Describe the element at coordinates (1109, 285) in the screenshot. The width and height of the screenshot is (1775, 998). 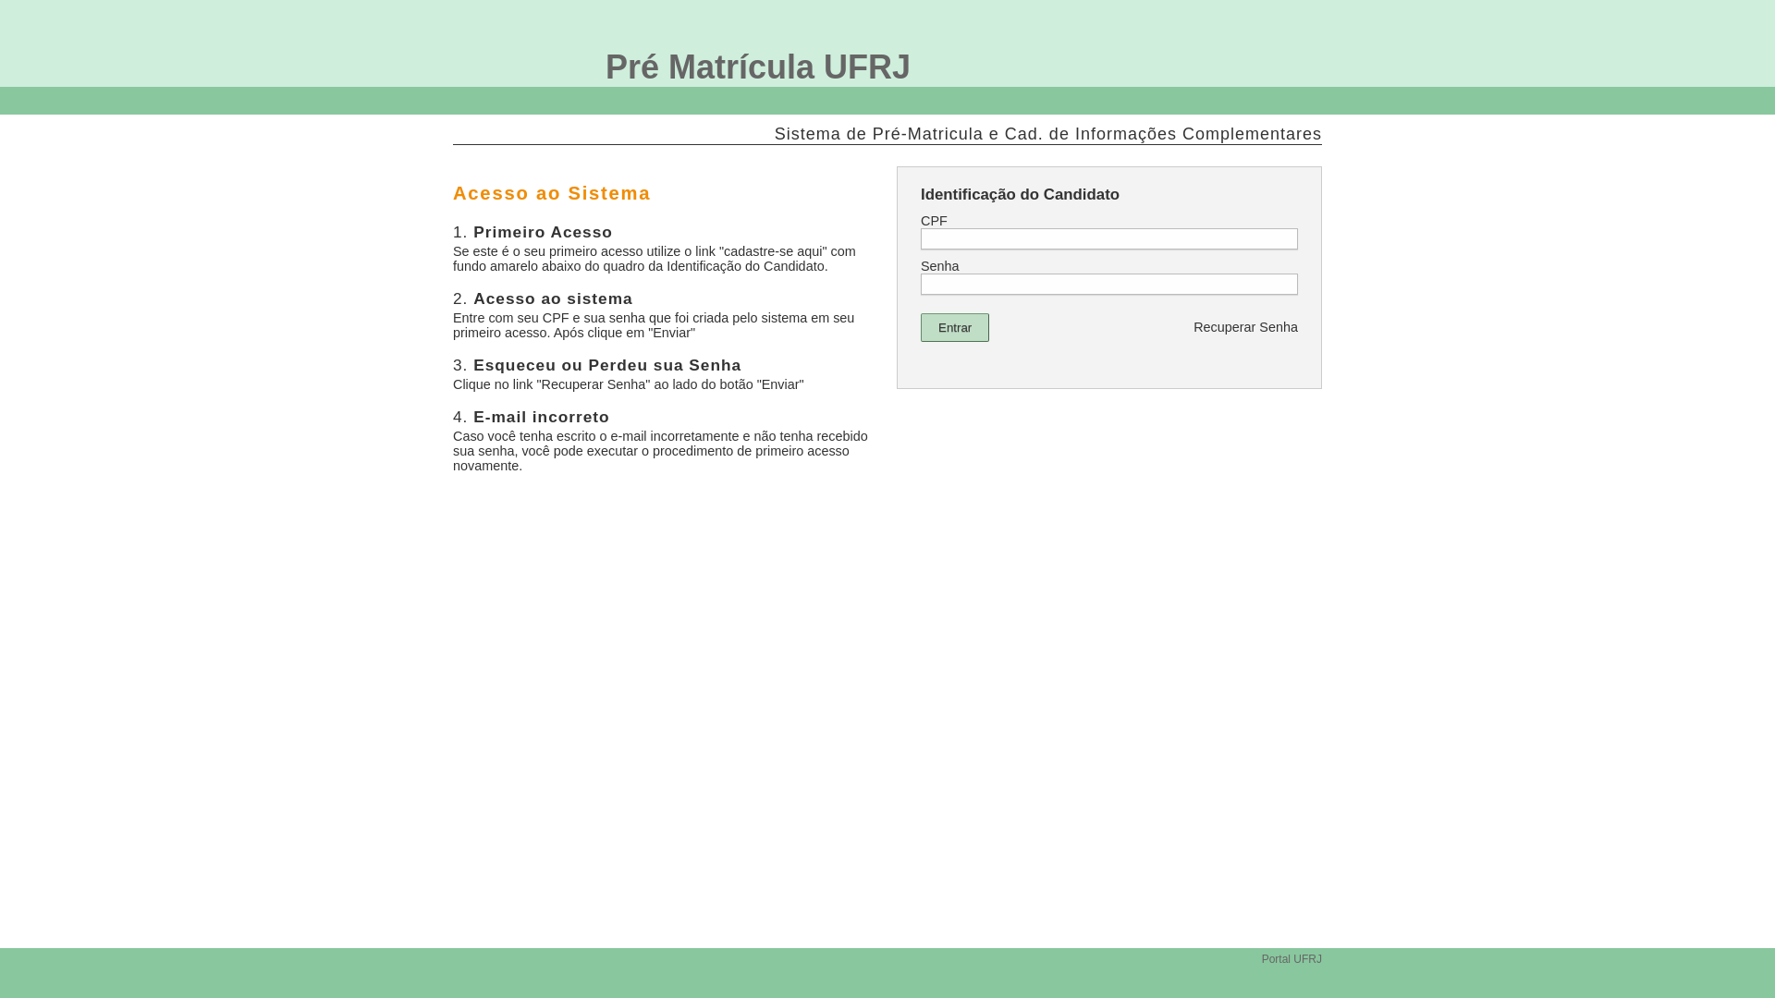
I see `Senha` at that location.